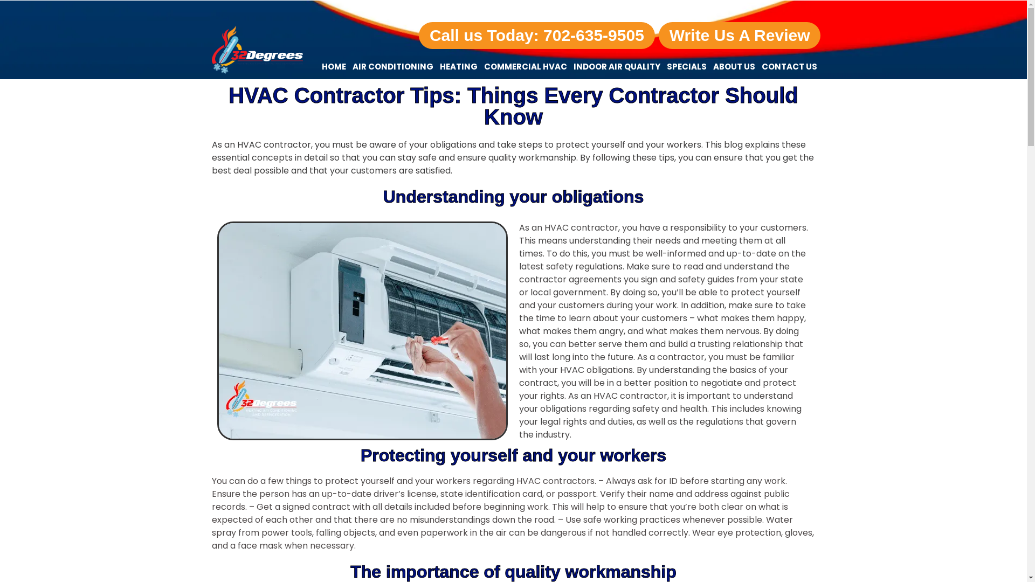  I want to click on HOME, so click(334, 67).